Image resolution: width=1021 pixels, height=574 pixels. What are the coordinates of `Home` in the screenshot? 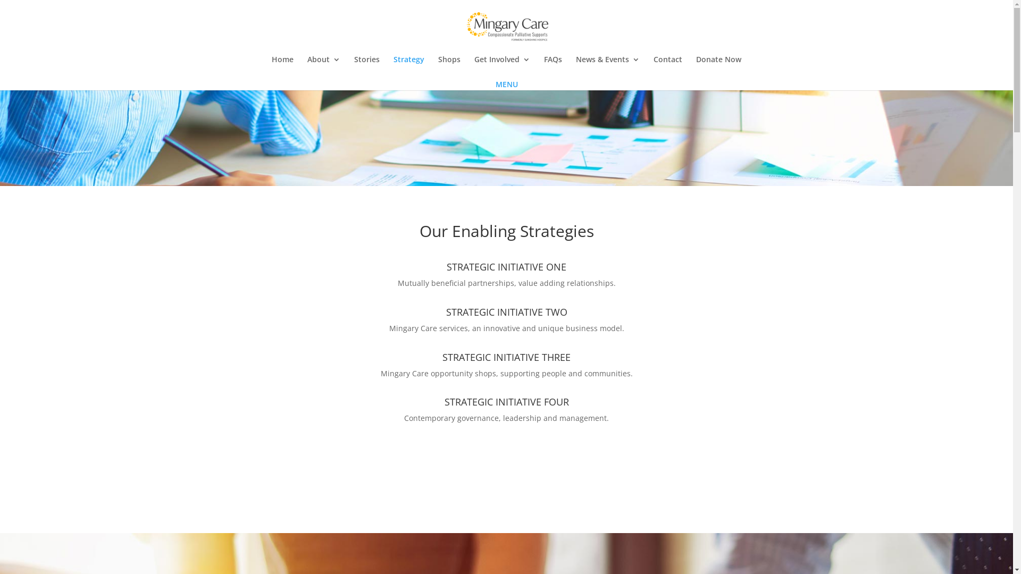 It's located at (283, 67).